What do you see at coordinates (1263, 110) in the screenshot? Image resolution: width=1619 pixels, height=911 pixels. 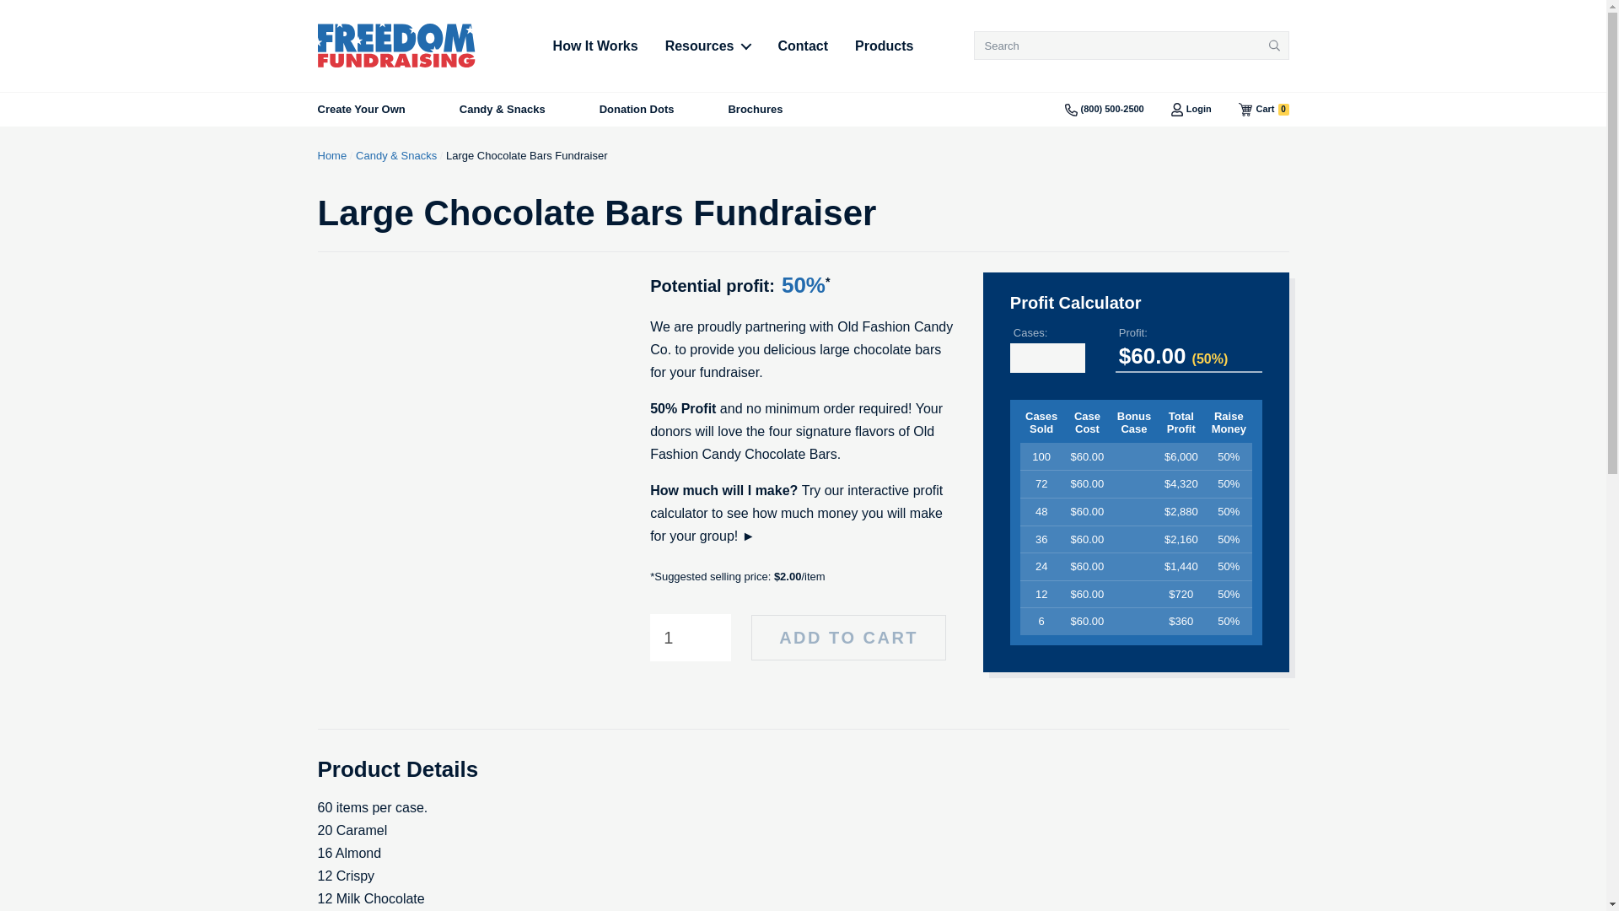 I see `Search` at bounding box center [1263, 110].